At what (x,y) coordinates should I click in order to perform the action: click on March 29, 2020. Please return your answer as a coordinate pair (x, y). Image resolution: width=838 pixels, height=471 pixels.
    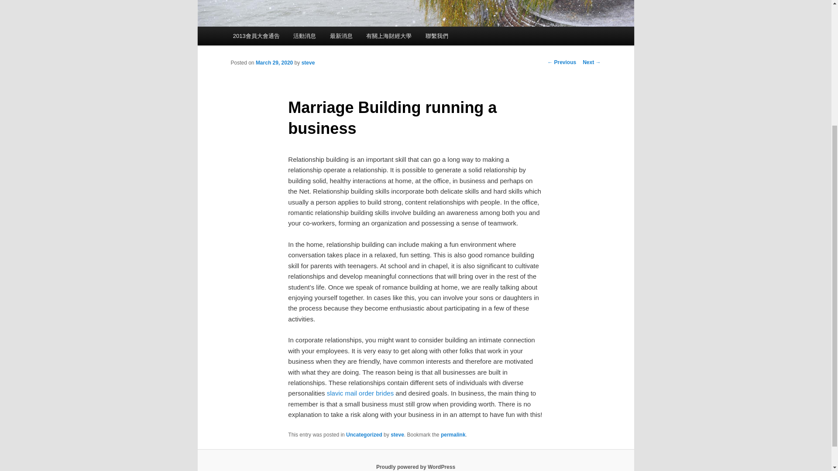
    Looking at the image, I should click on (274, 63).